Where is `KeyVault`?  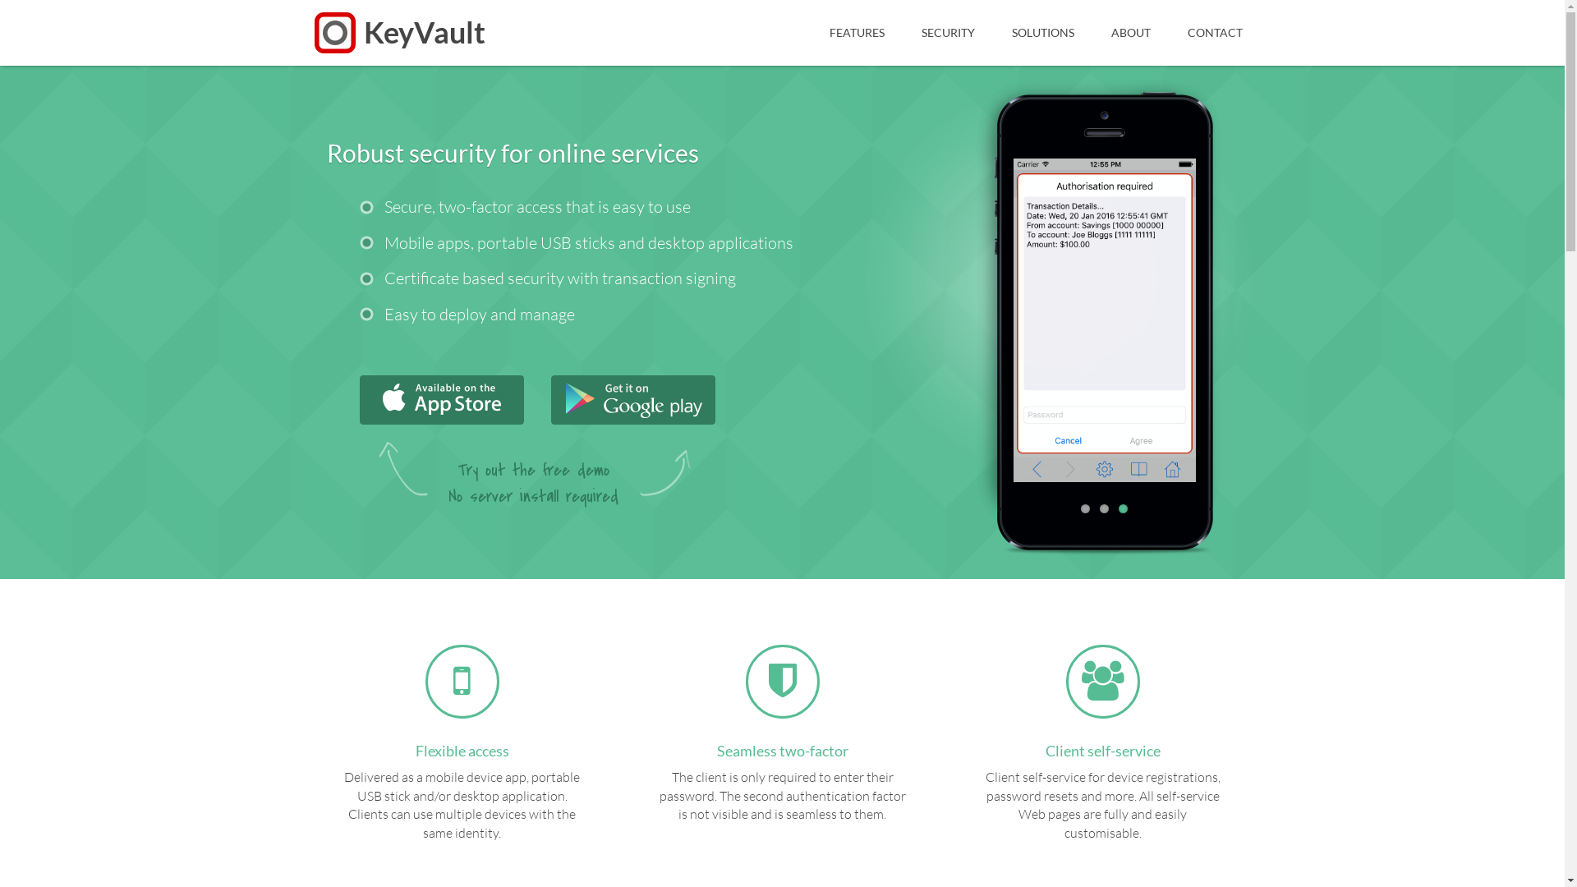
KeyVault is located at coordinates (399, 30).